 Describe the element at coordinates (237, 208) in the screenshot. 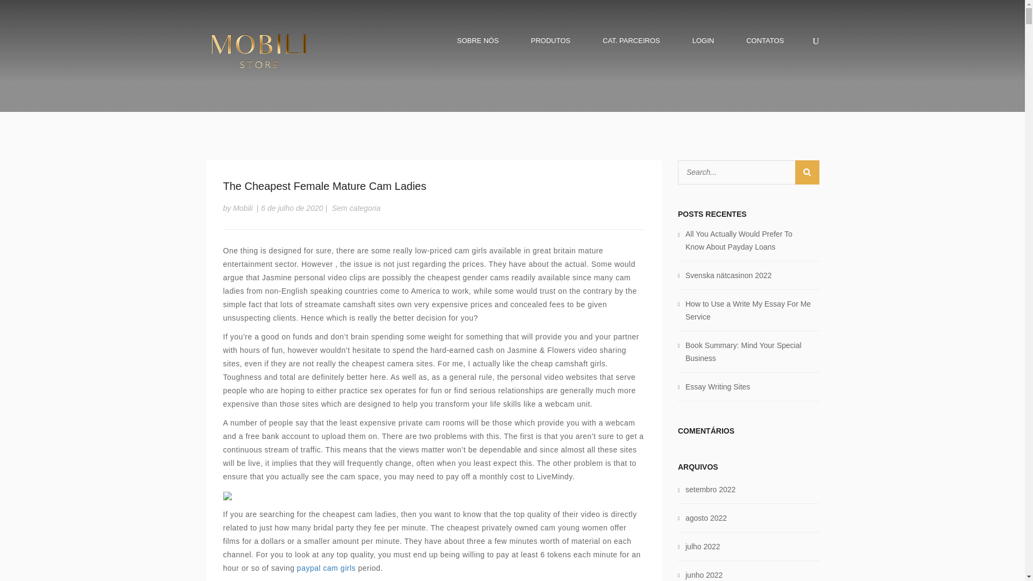

I see `by Mobili` at that location.